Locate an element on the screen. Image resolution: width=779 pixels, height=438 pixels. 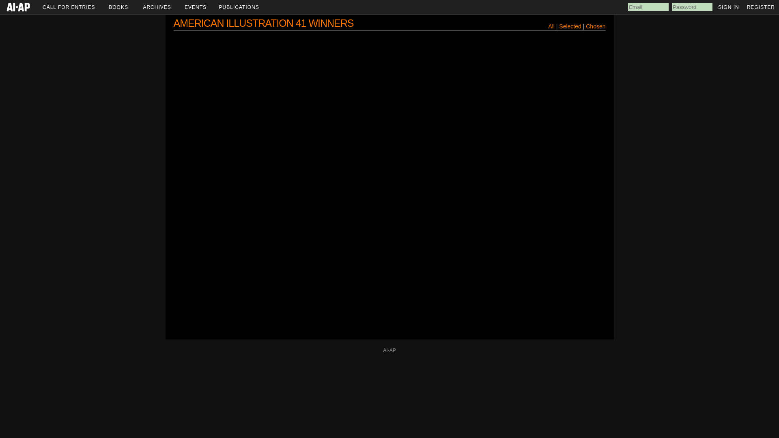
AMERICAN ILLUSTRATION 41 WINNERS is located at coordinates (264, 23).